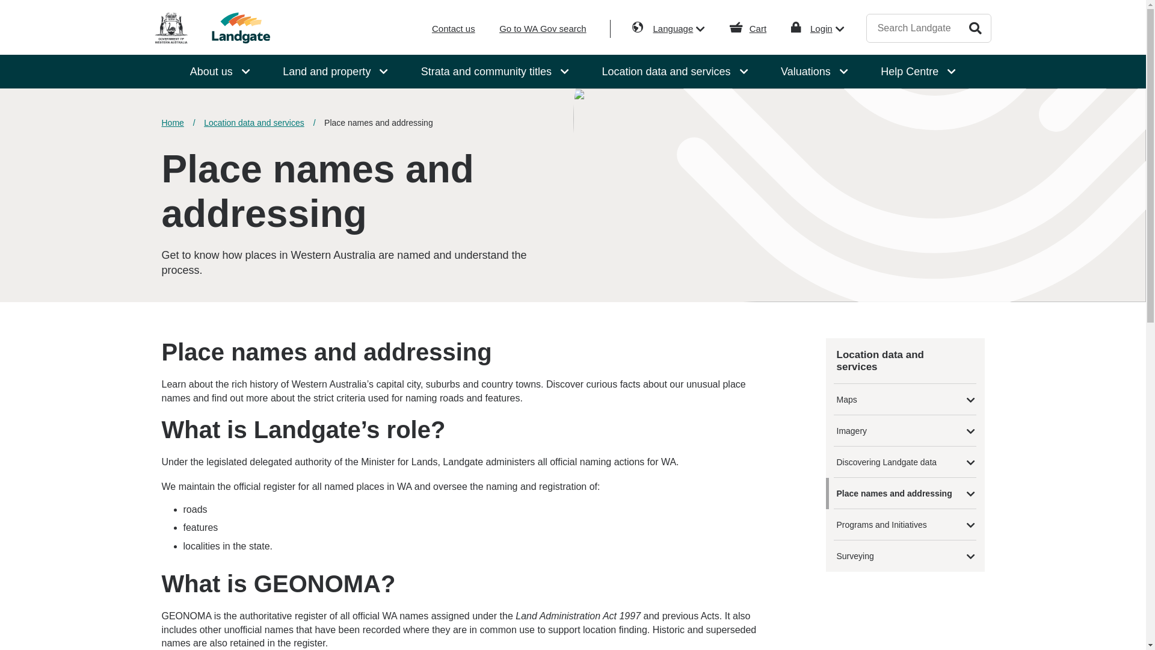 Image resolution: width=1155 pixels, height=650 pixels. Describe the element at coordinates (454, 28) in the screenshot. I see `Contact us` at that location.